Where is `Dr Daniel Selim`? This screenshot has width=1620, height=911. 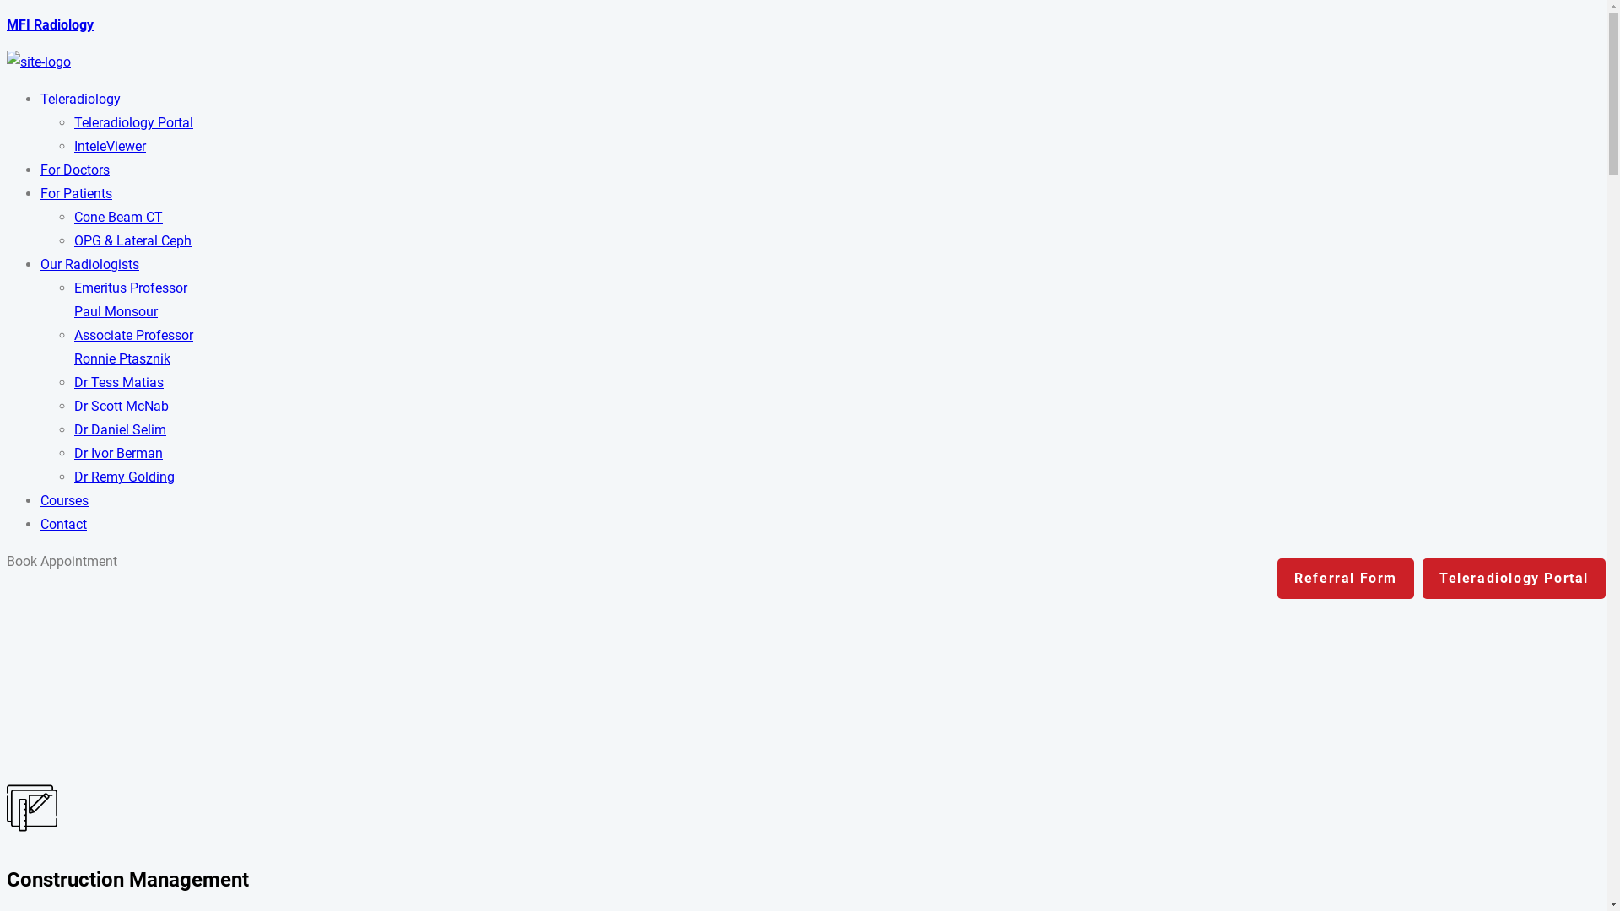 Dr Daniel Selim is located at coordinates (120, 430).